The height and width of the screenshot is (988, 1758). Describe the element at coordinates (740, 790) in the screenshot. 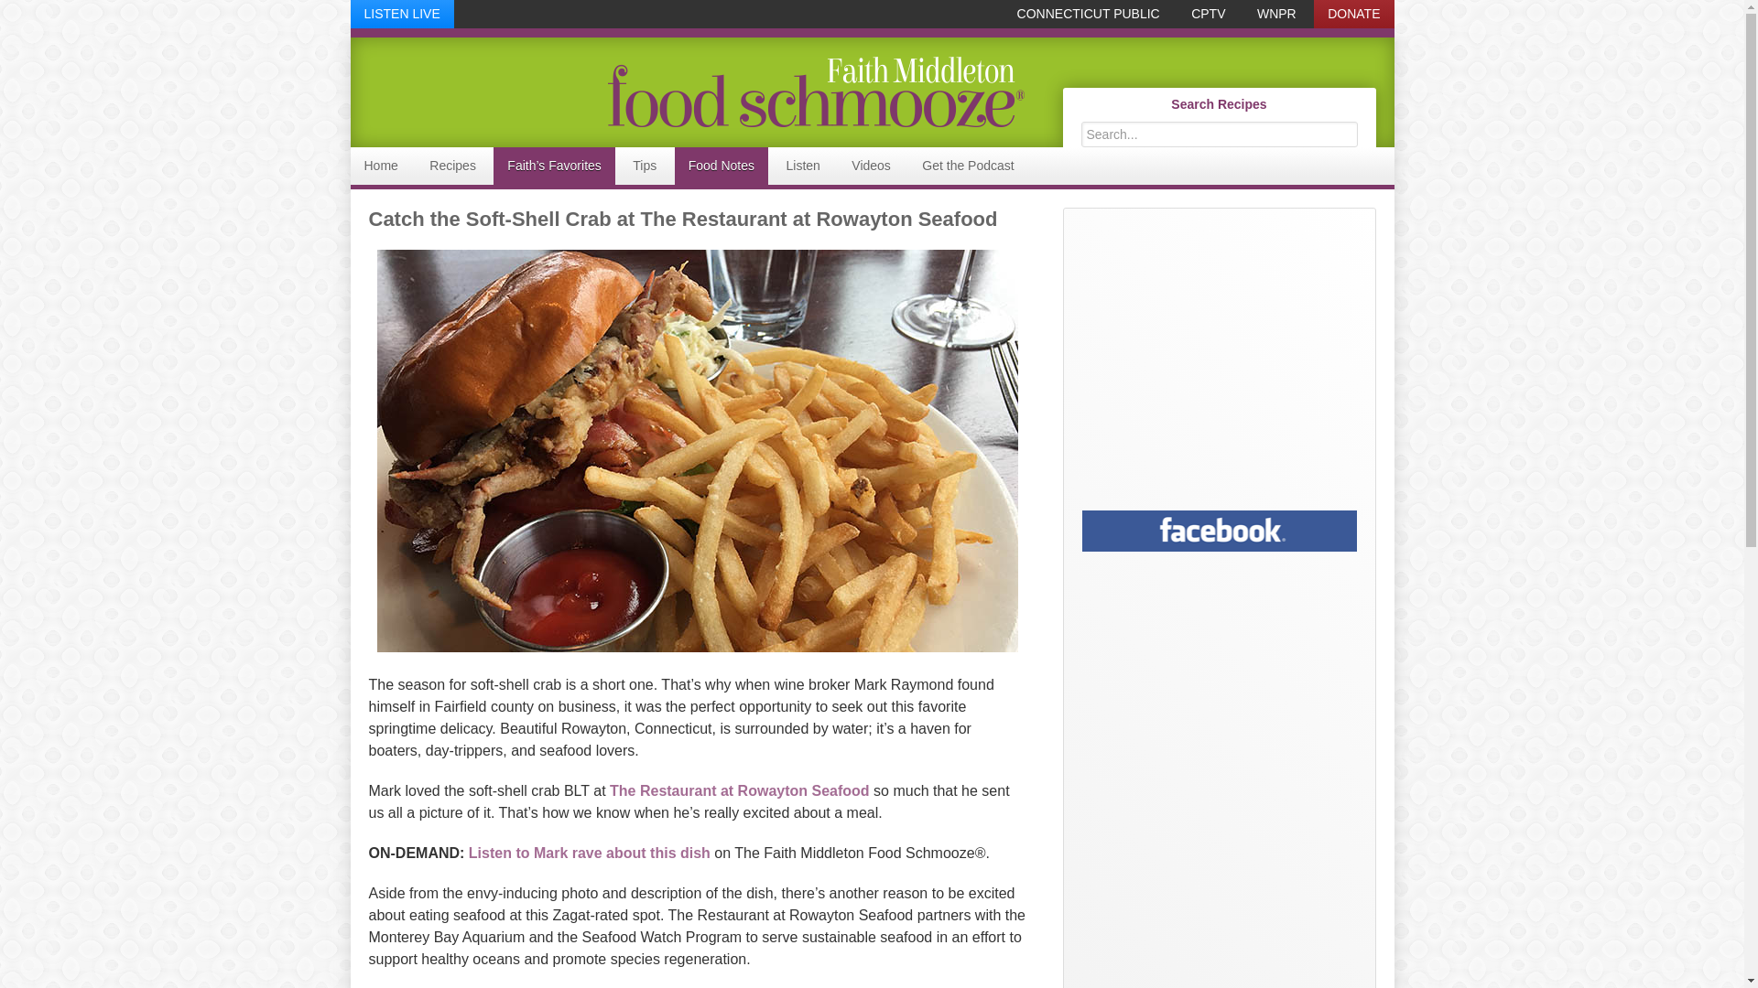

I see `The Restaurant at Rowayton Seafood` at that location.